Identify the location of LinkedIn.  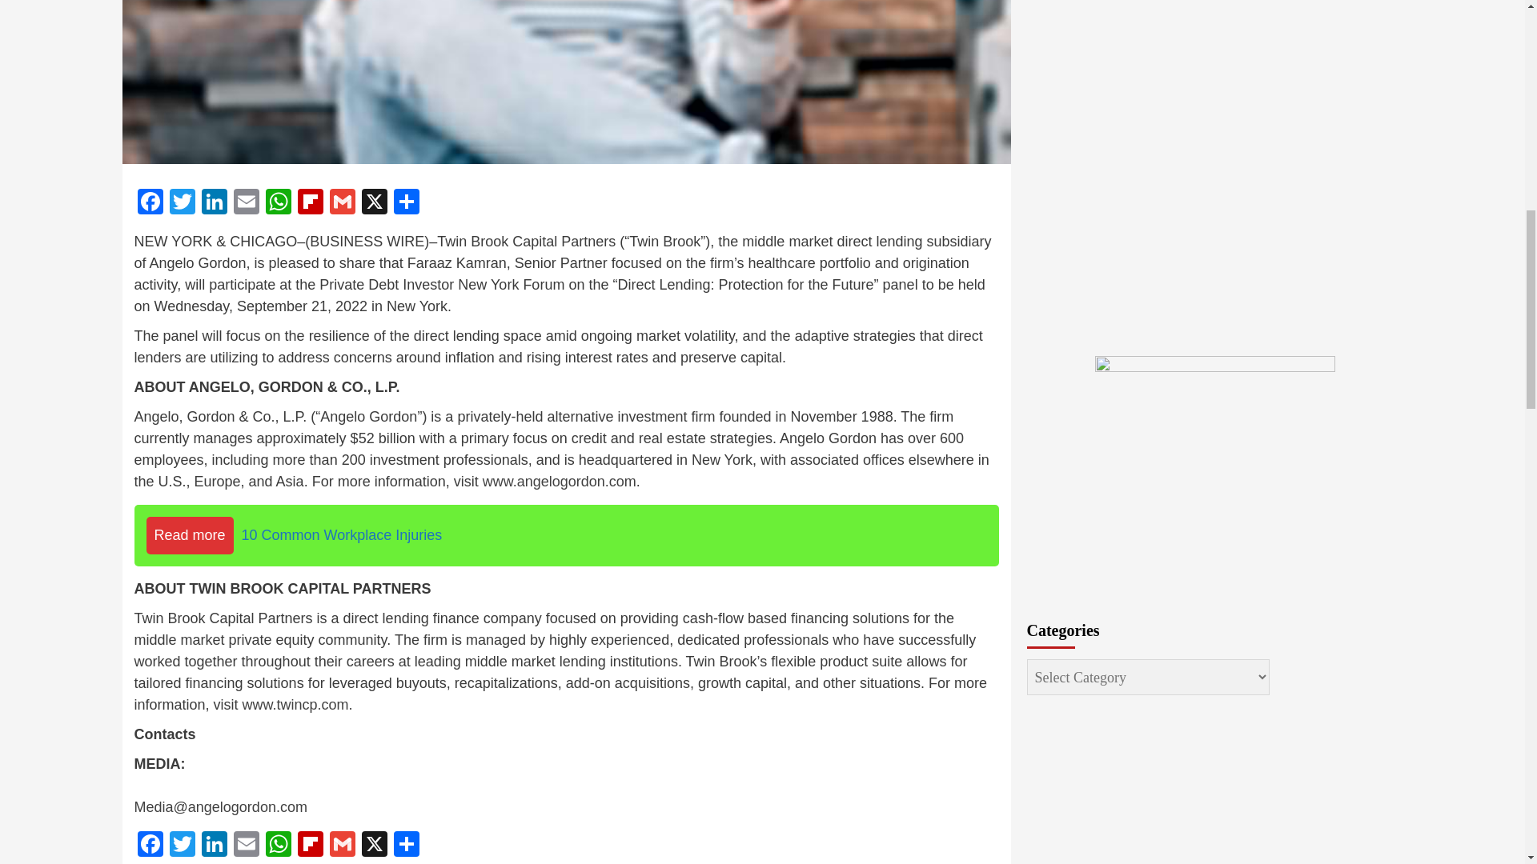
(215, 845).